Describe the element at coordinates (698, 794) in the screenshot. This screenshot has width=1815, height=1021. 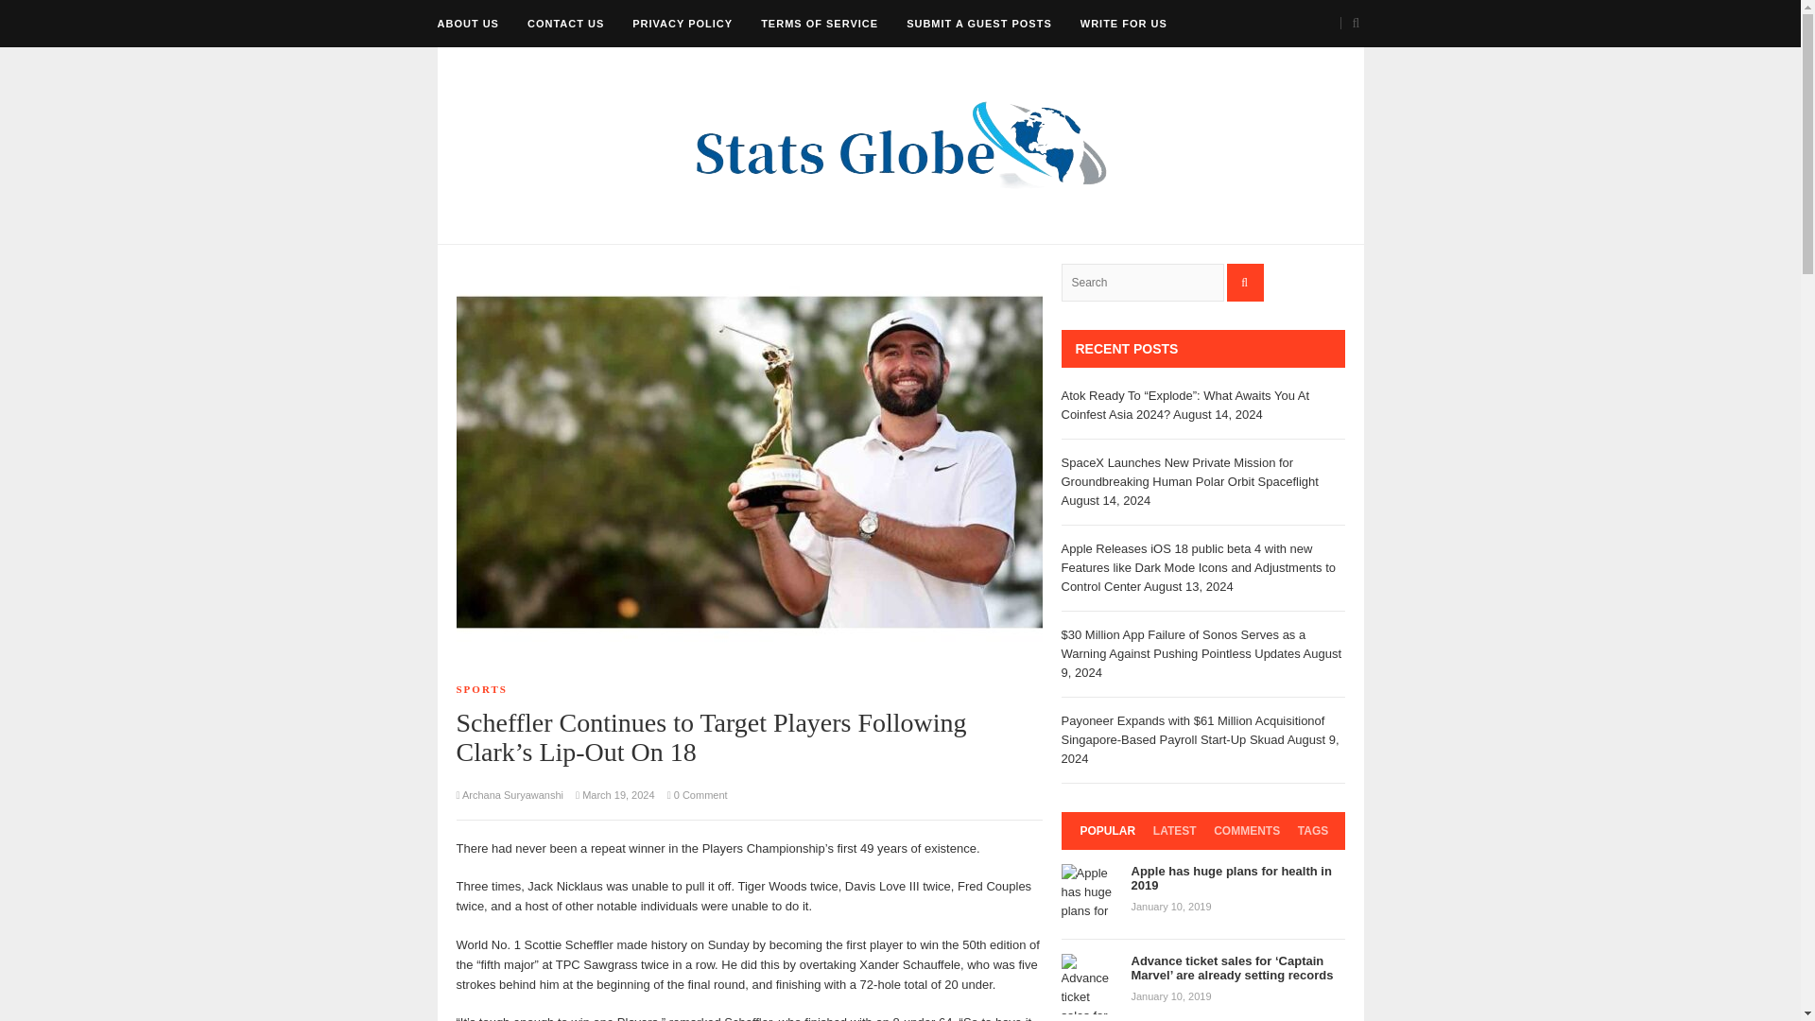
I see `0 Comment` at that location.